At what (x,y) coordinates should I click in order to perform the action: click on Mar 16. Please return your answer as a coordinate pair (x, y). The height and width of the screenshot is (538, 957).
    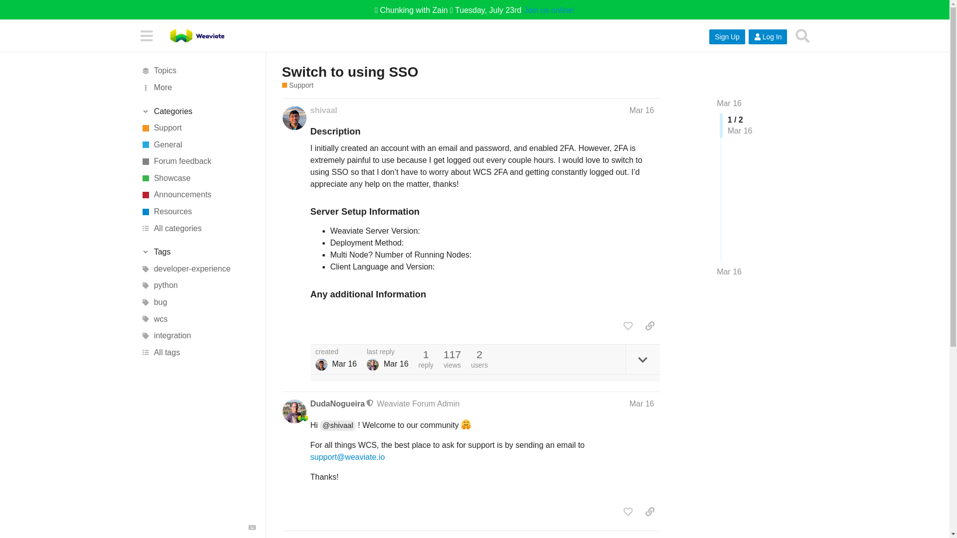
    Looking at the image, I should click on (729, 103).